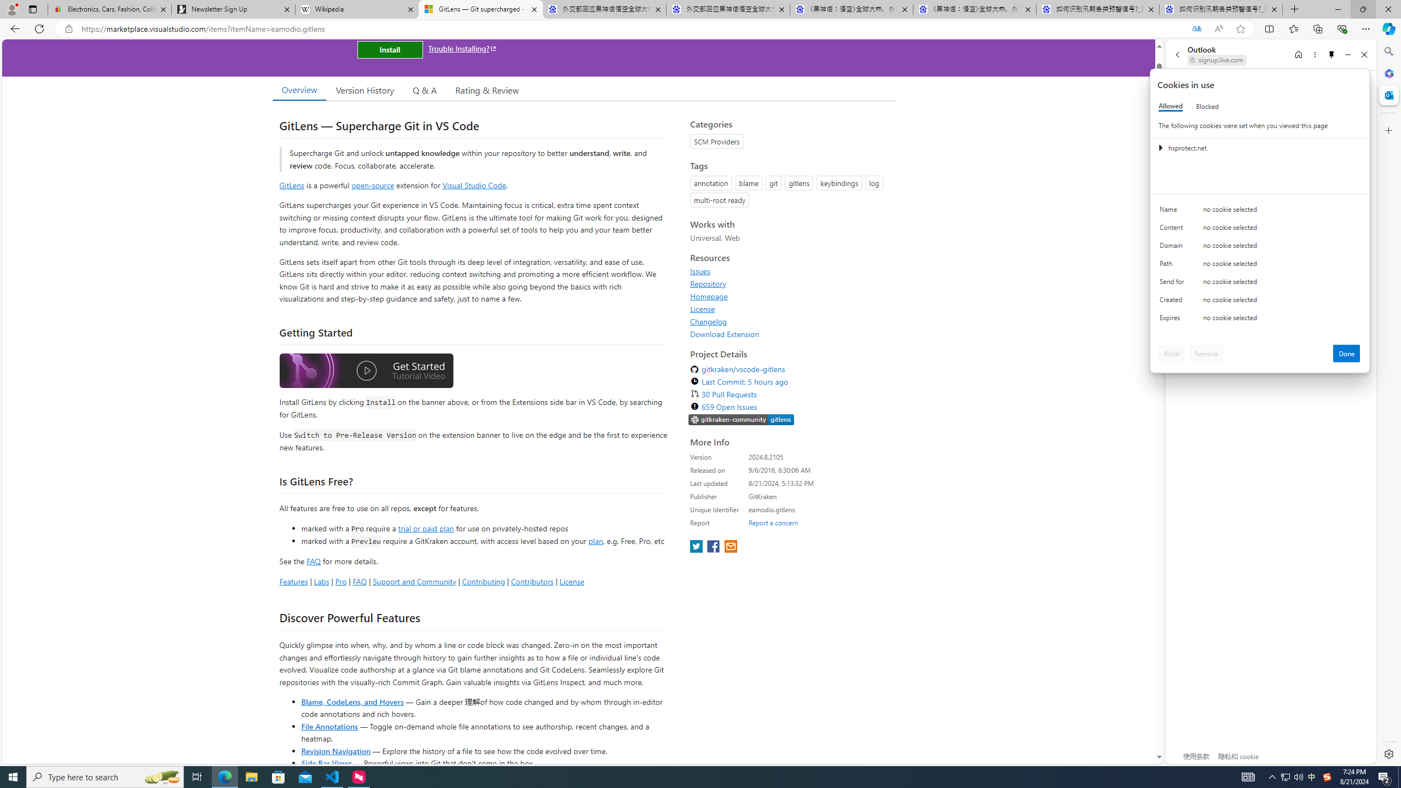 This screenshot has height=788, width=1401. What do you see at coordinates (321, 581) in the screenshot?
I see `Labs` at bounding box center [321, 581].